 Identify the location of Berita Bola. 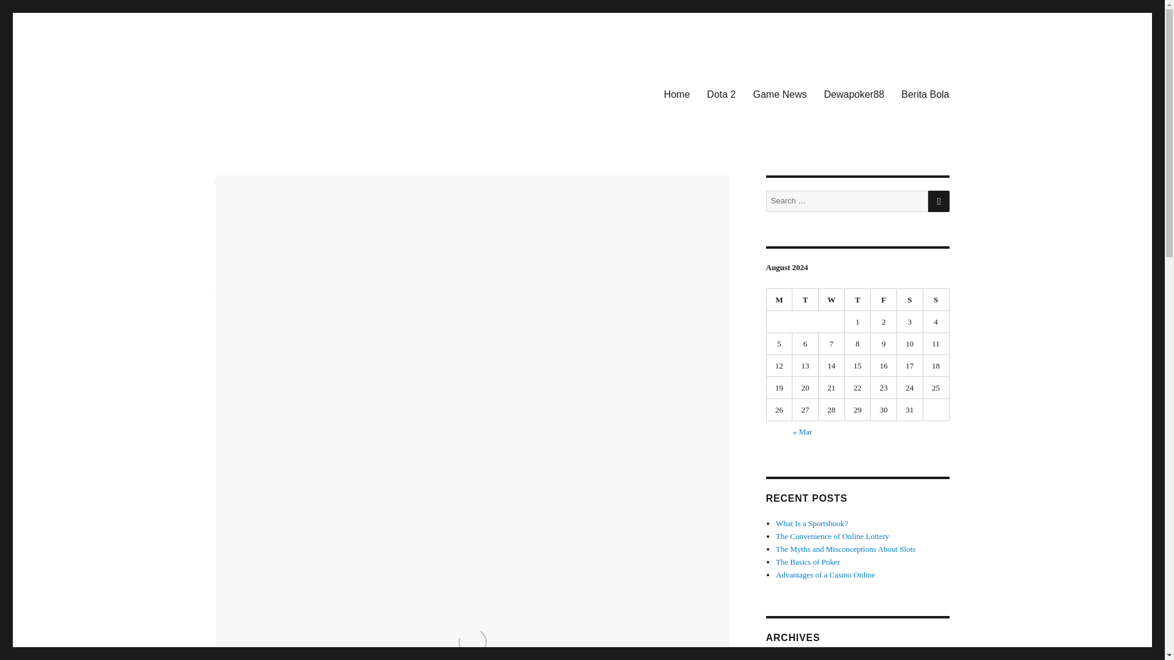
(925, 94).